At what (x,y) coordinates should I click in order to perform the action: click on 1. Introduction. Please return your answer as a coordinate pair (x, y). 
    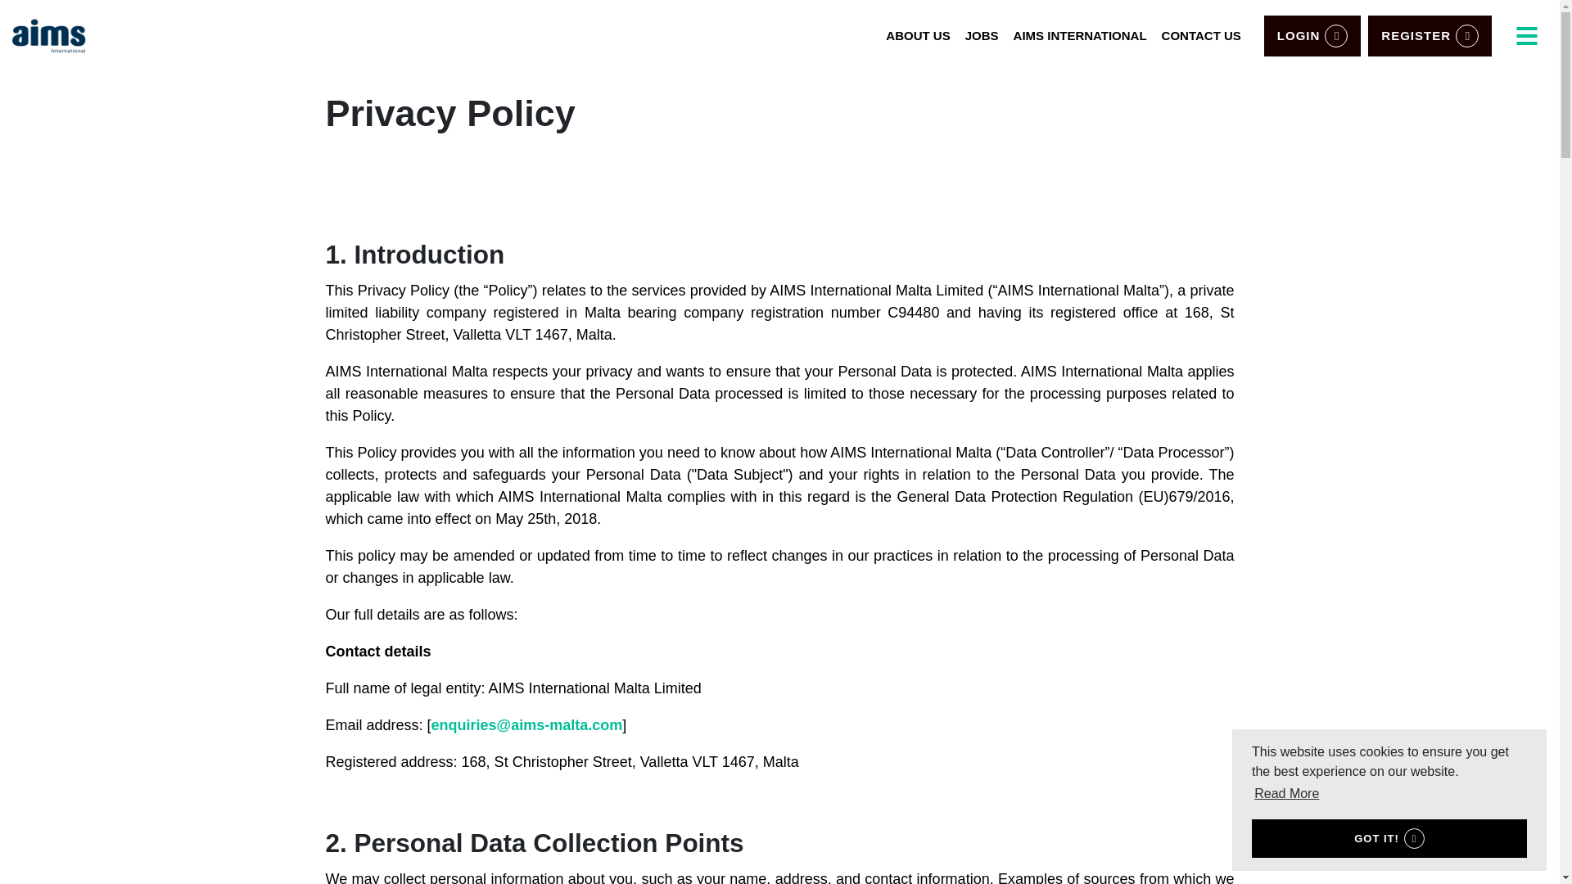
    Looking at the image, I should click on (414, 254).